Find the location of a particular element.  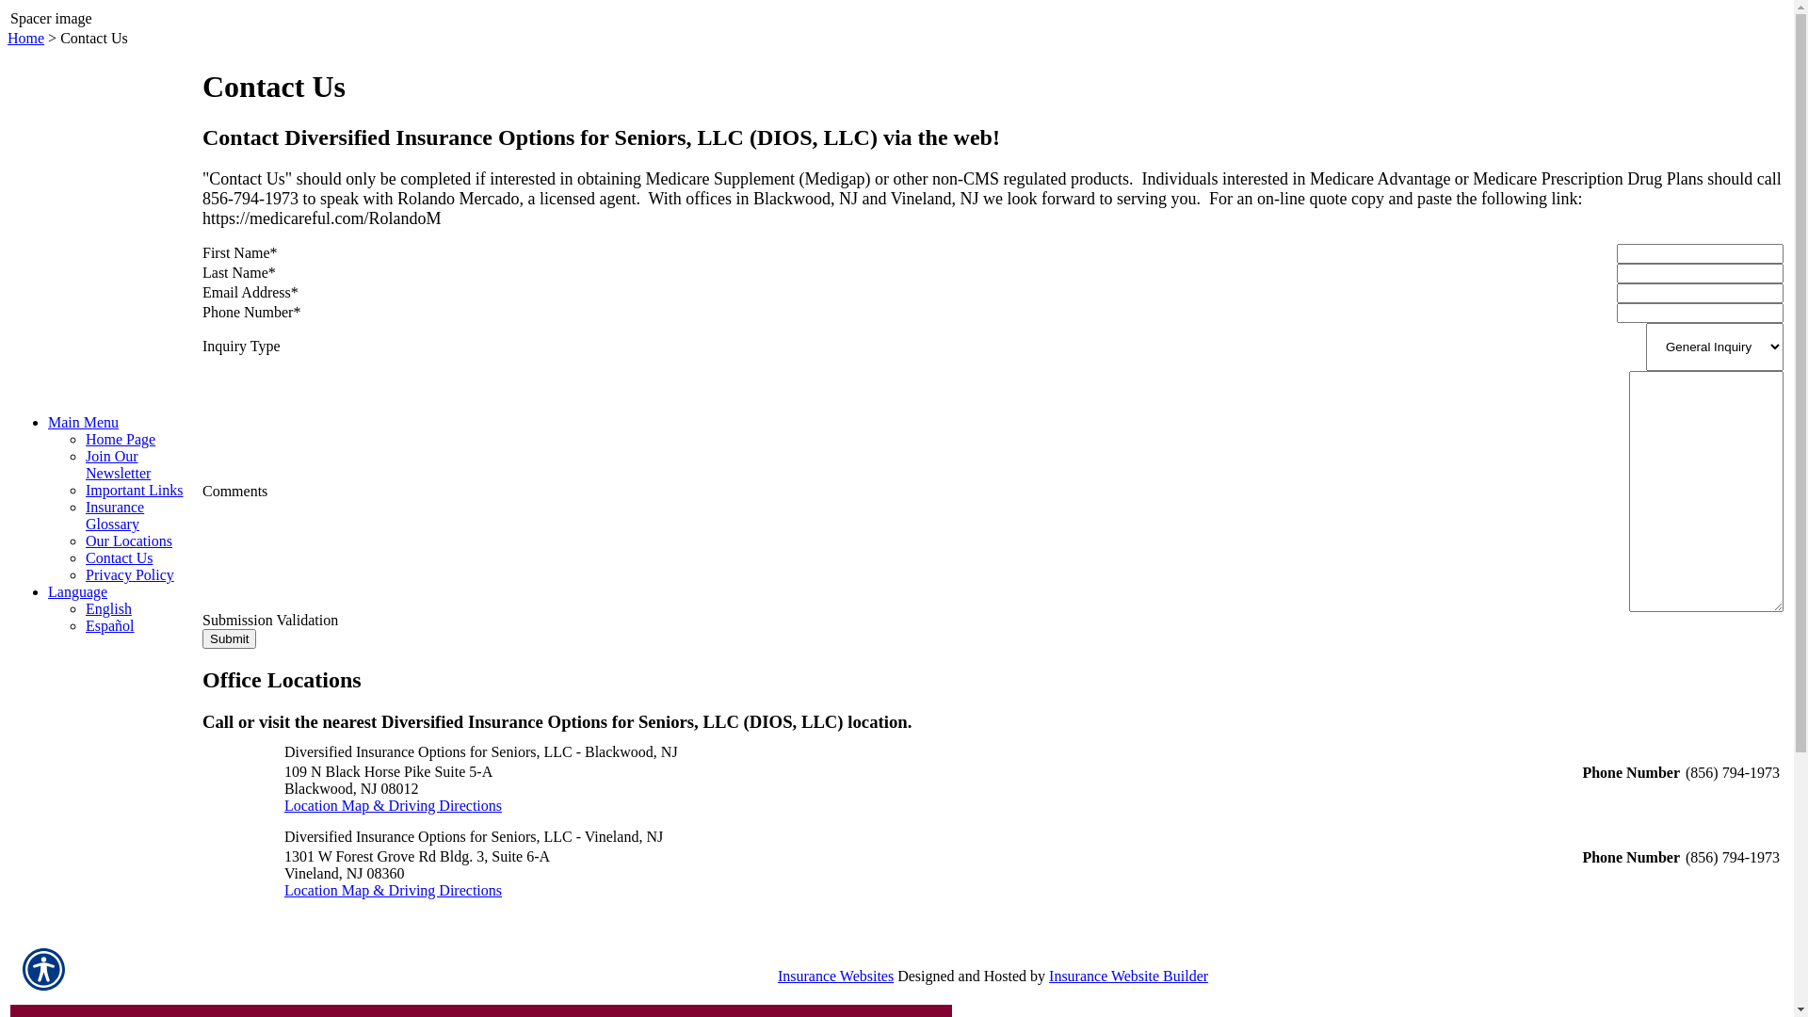

Insurance Website Builder is located at coordinates (1128, 976).